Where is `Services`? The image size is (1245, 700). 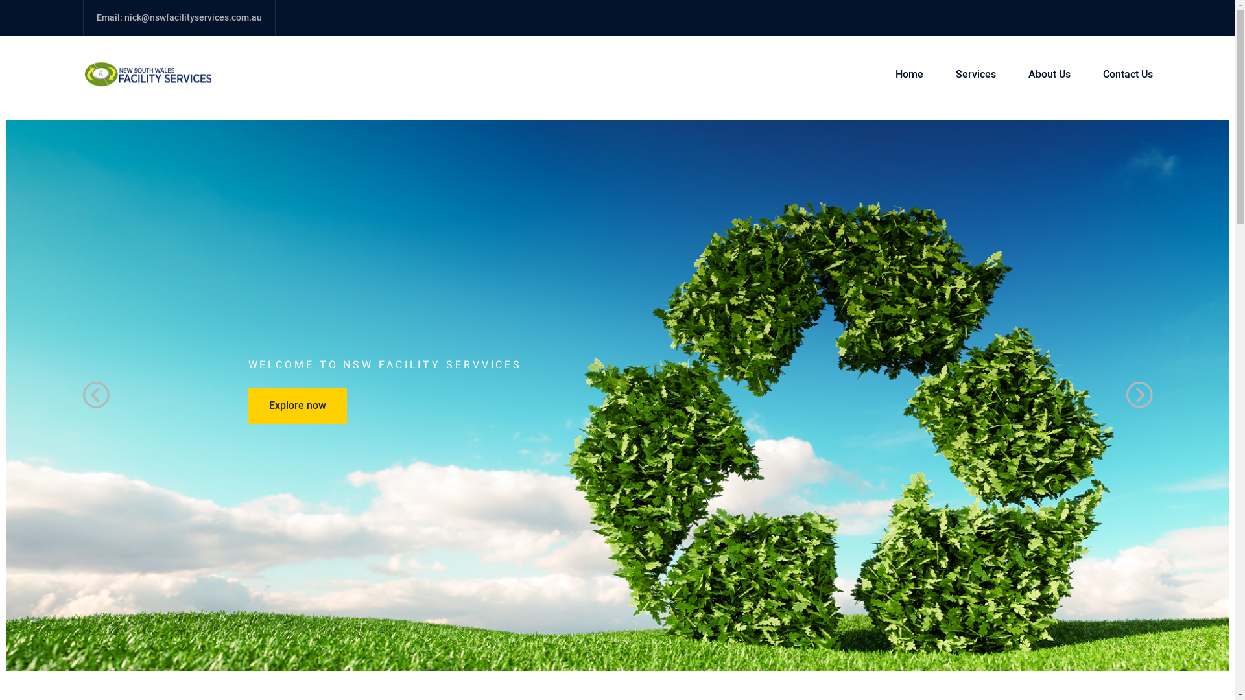 Services is located at coordinates (975, 75).